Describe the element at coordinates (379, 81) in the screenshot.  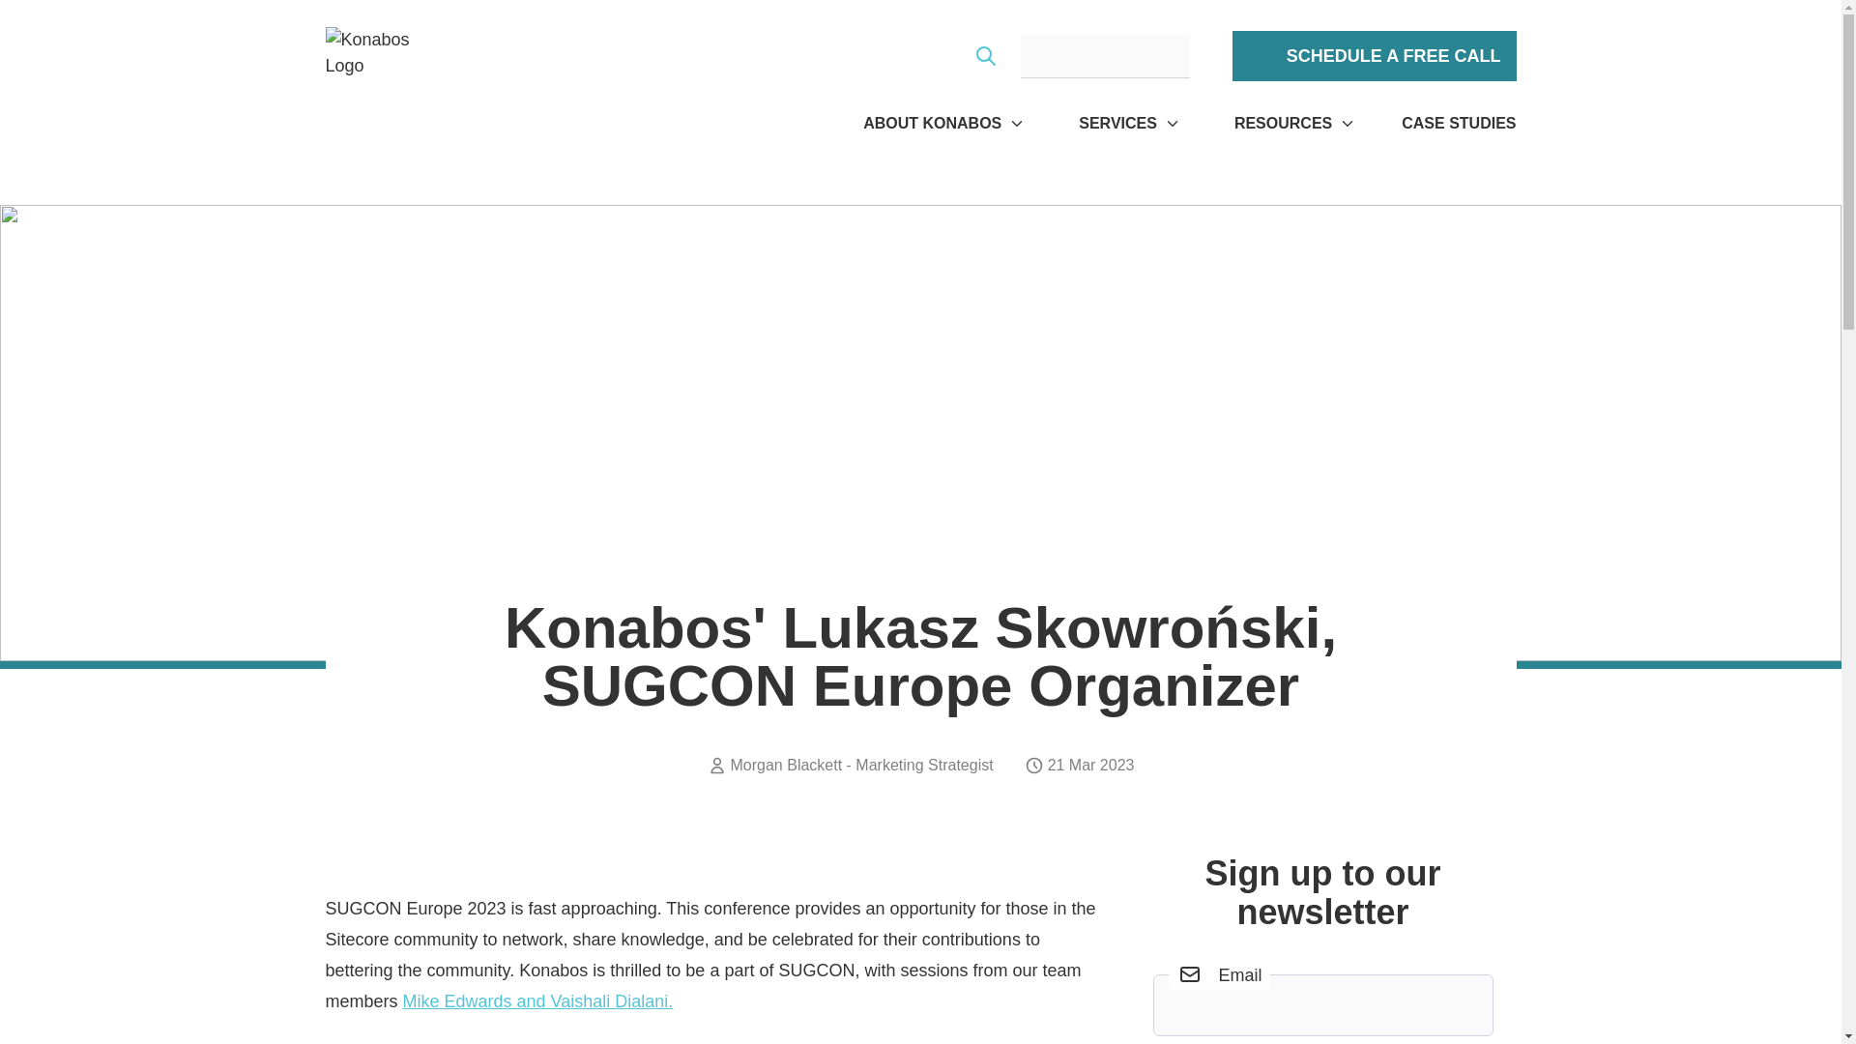
I see `Konabos Logo` at that location.